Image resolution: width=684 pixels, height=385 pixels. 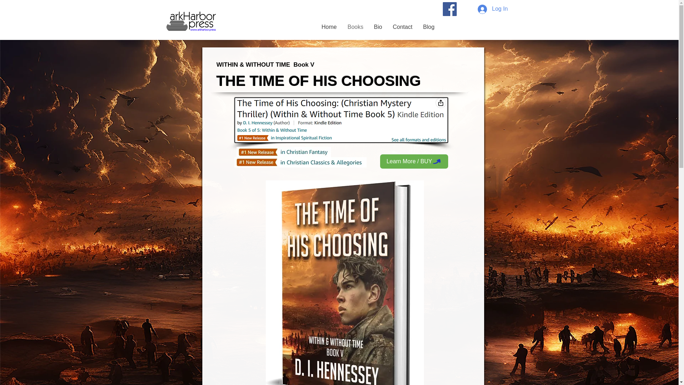 What do you see at coordinates (355, 27) in the screenshot?
I see `Books` at bounding box center [355, 27].